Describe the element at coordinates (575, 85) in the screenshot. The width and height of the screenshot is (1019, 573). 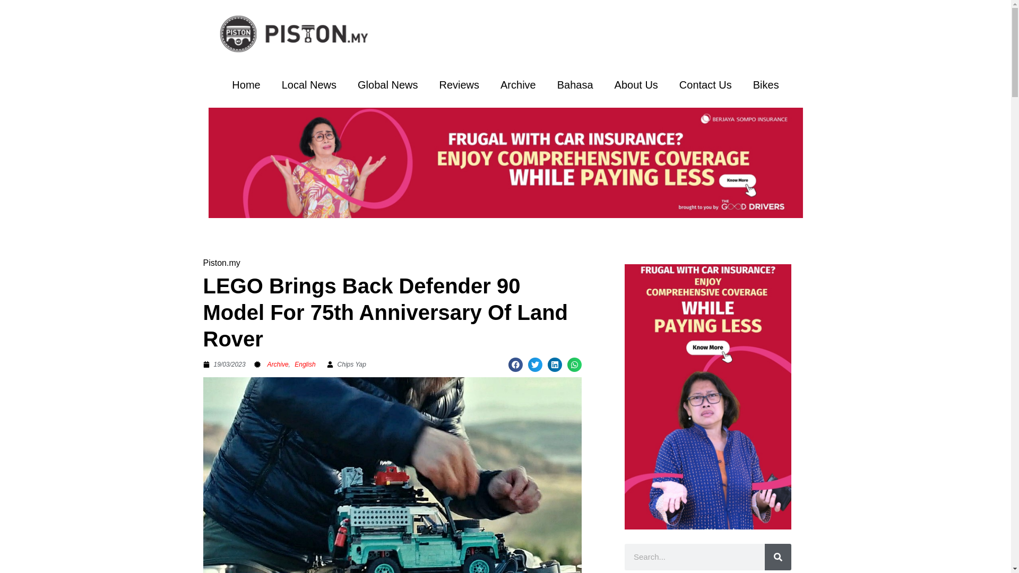
I see `Bahasa` at that location.